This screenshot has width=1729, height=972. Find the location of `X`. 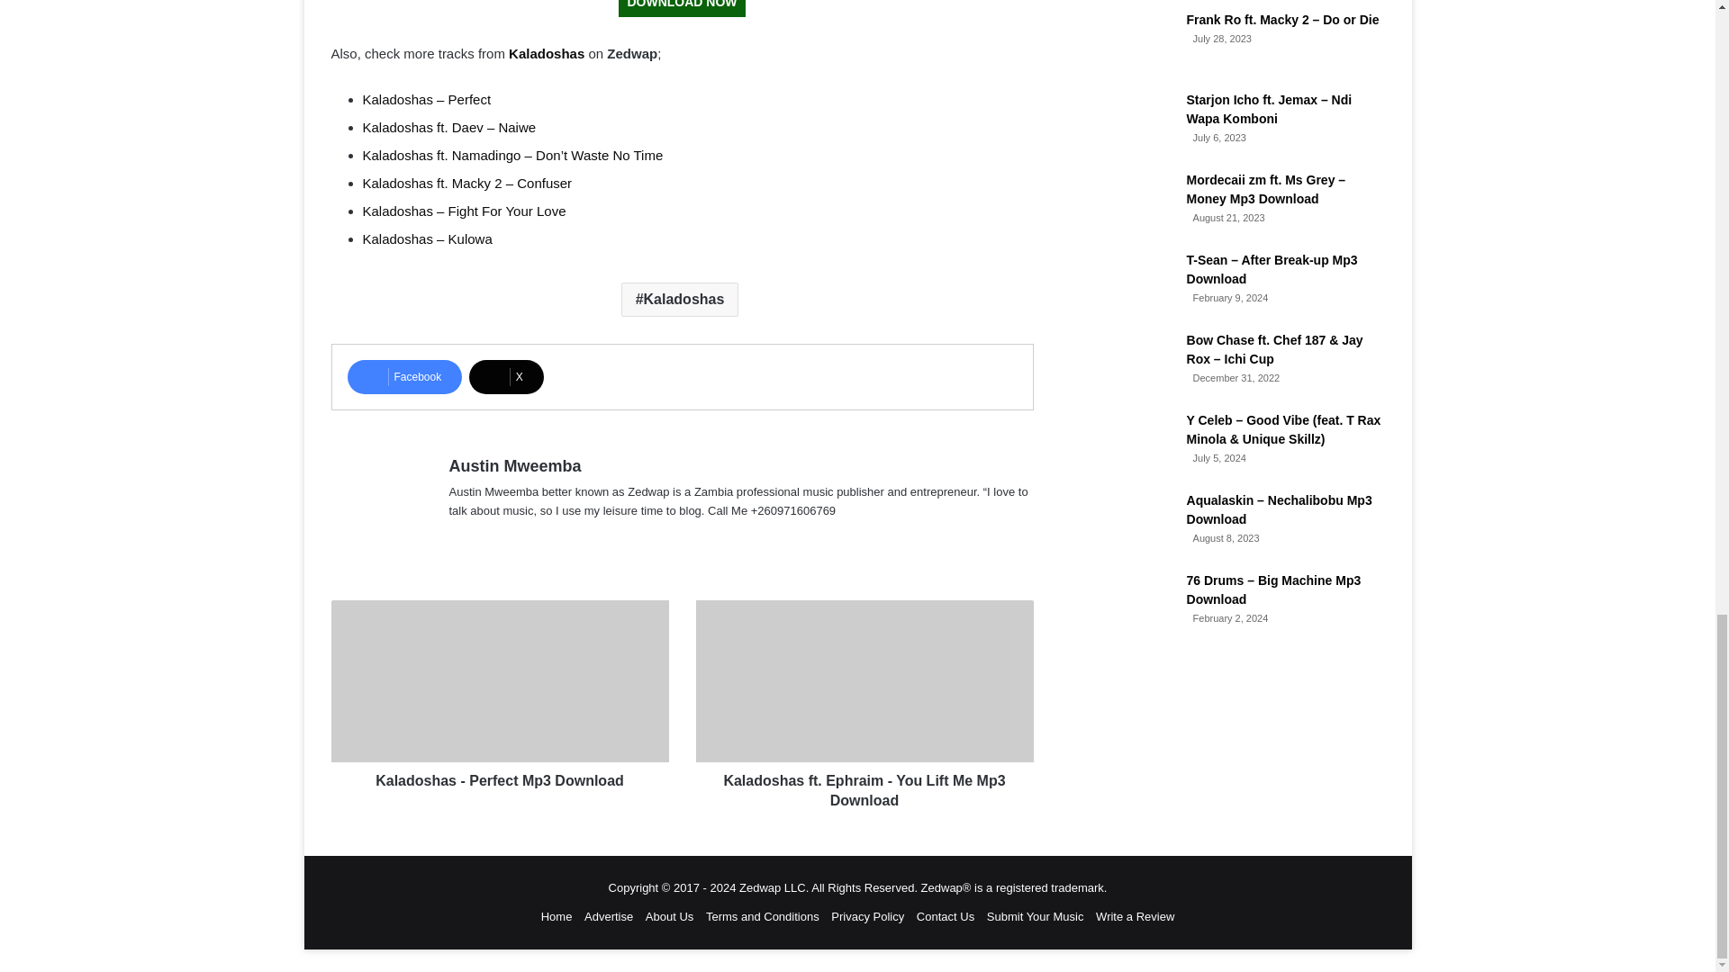

X is located at coordinates (506, 376).